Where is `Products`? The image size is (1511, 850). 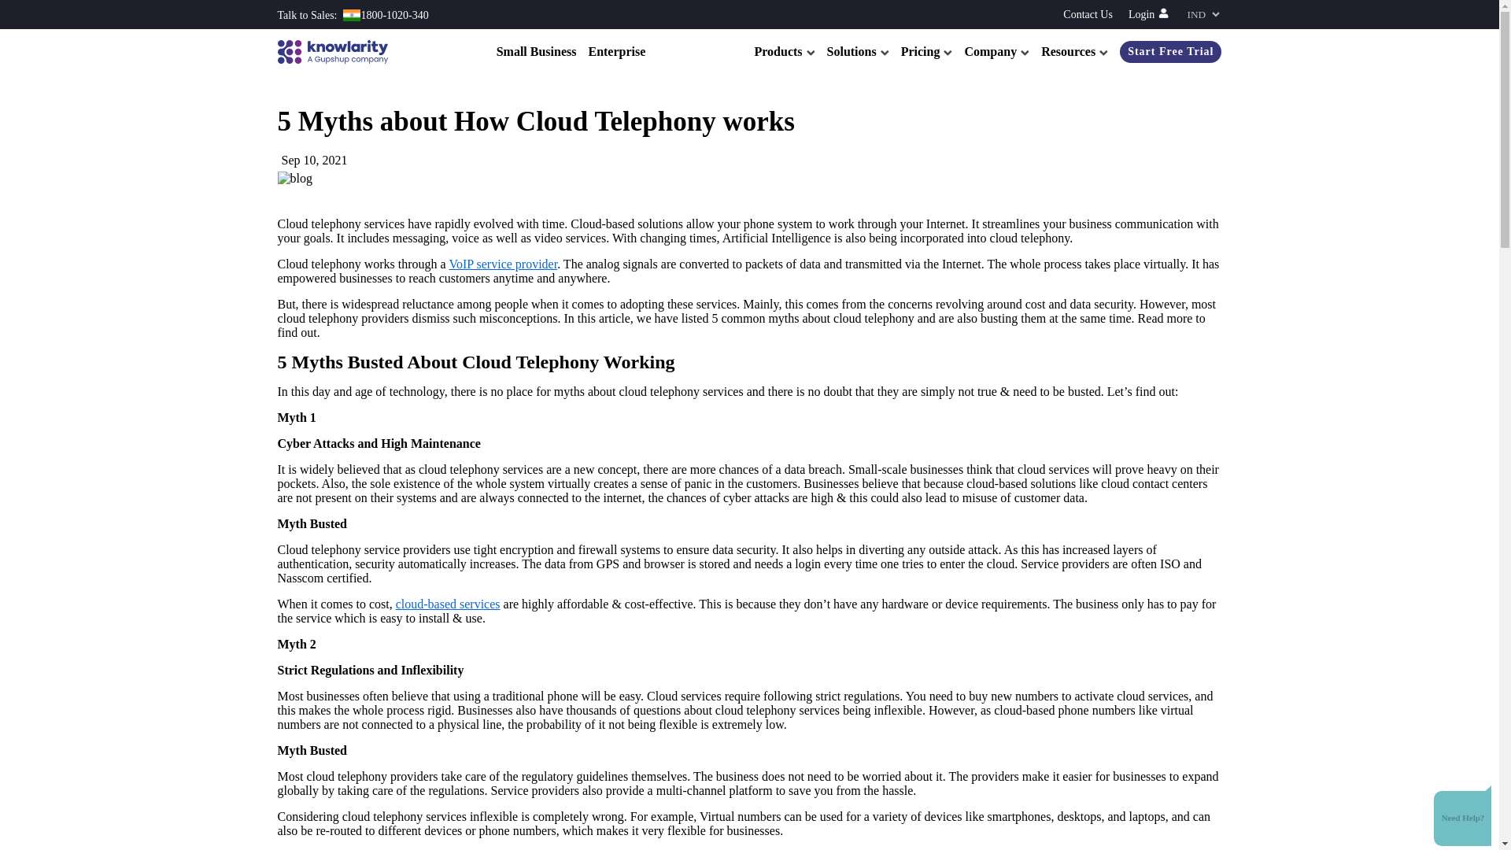
Products is located at coordinates (784, 52).